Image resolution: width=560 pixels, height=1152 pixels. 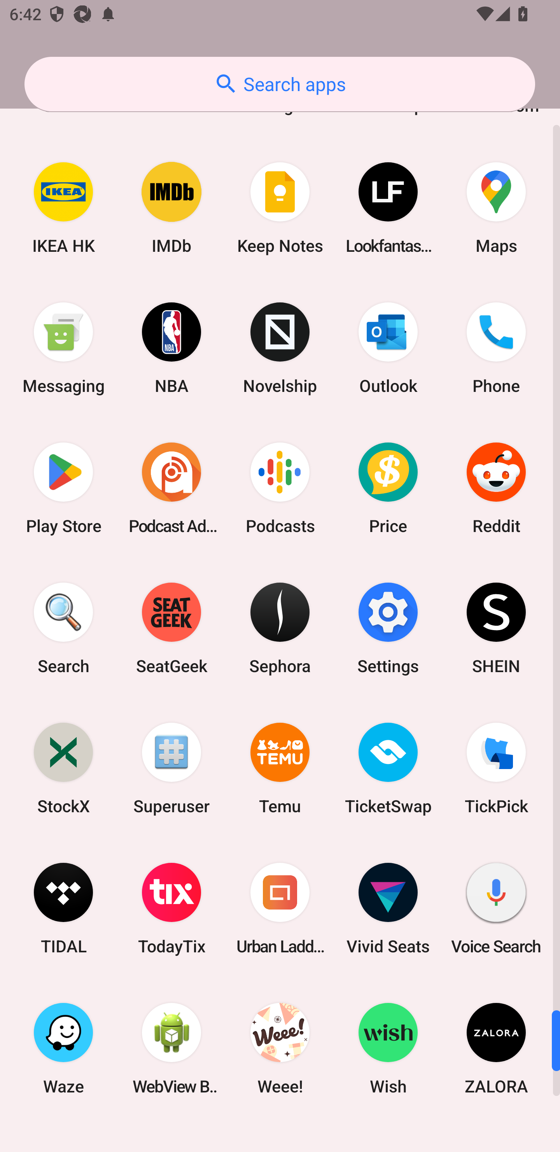 What do you see at coordinates (280, 908) in the screenshot?
I see `Urban Ladder` at bounding box center [280, 908].